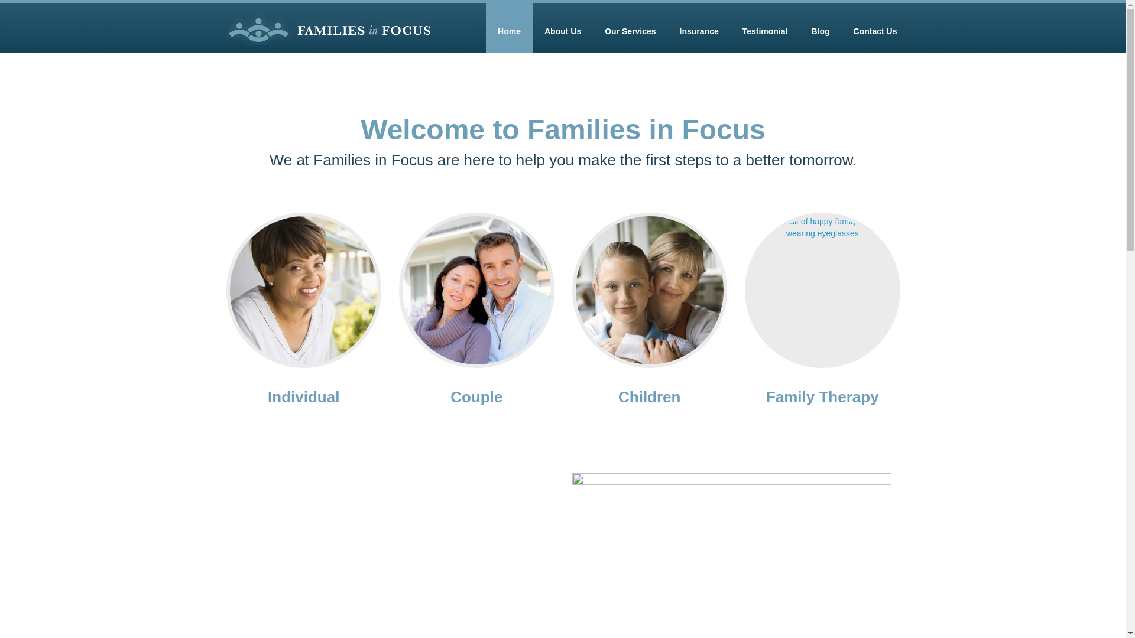 The height and width of the screenshot is (638, 1135). I want to click on Family Therapy, so click(822, 396).